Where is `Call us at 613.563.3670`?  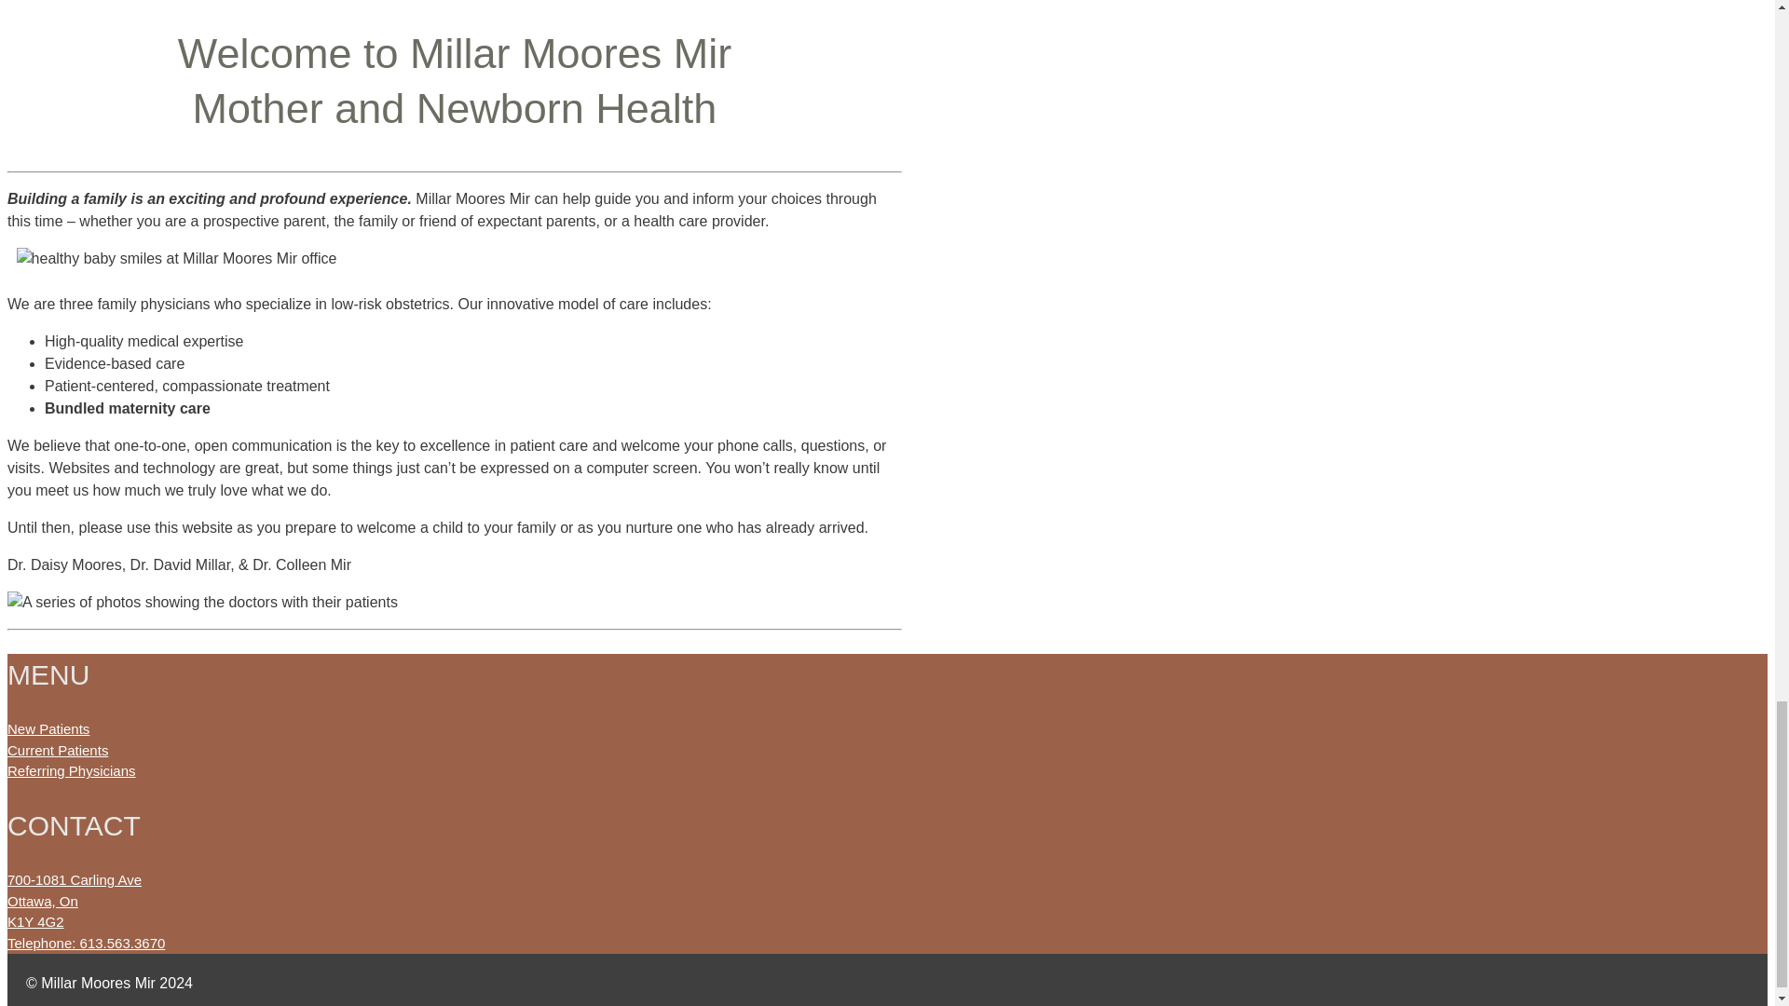 Call us at 613.563.3670 is located at coordinates (86, 943).